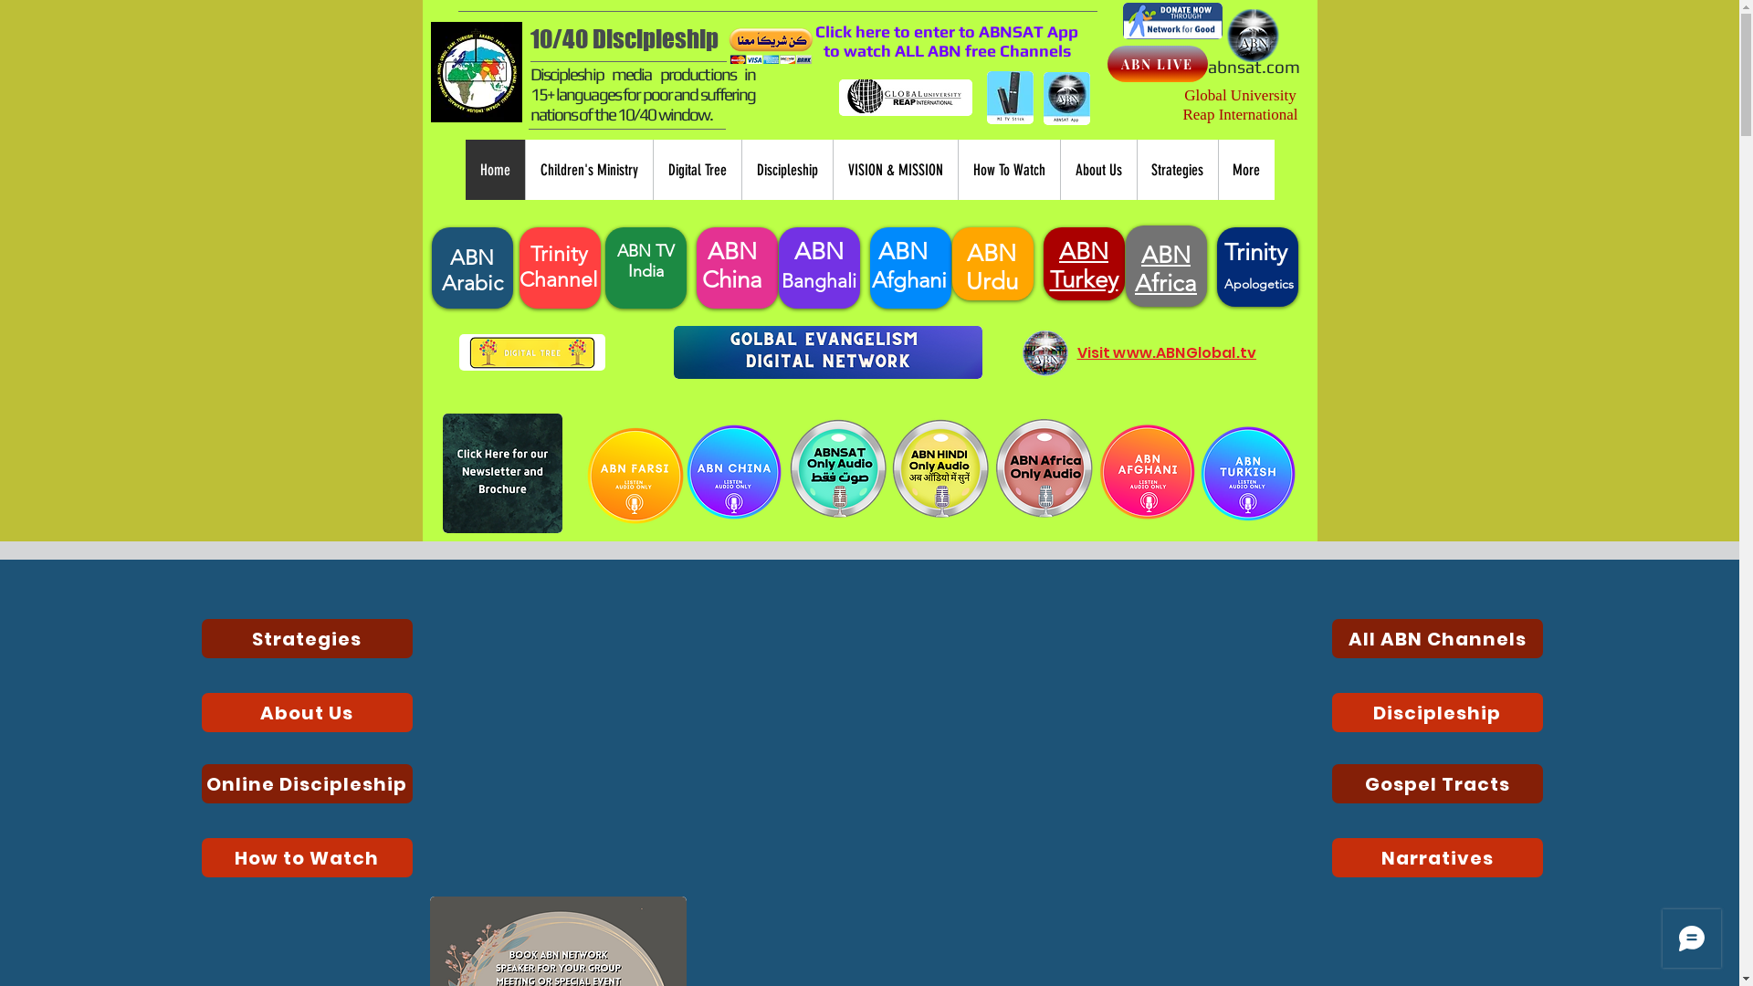 The height and width of the screenshot is (986, 1753). Describe the element at coordinates (307, 783) in the screenshot. I see `Online Discipleship` at that location.